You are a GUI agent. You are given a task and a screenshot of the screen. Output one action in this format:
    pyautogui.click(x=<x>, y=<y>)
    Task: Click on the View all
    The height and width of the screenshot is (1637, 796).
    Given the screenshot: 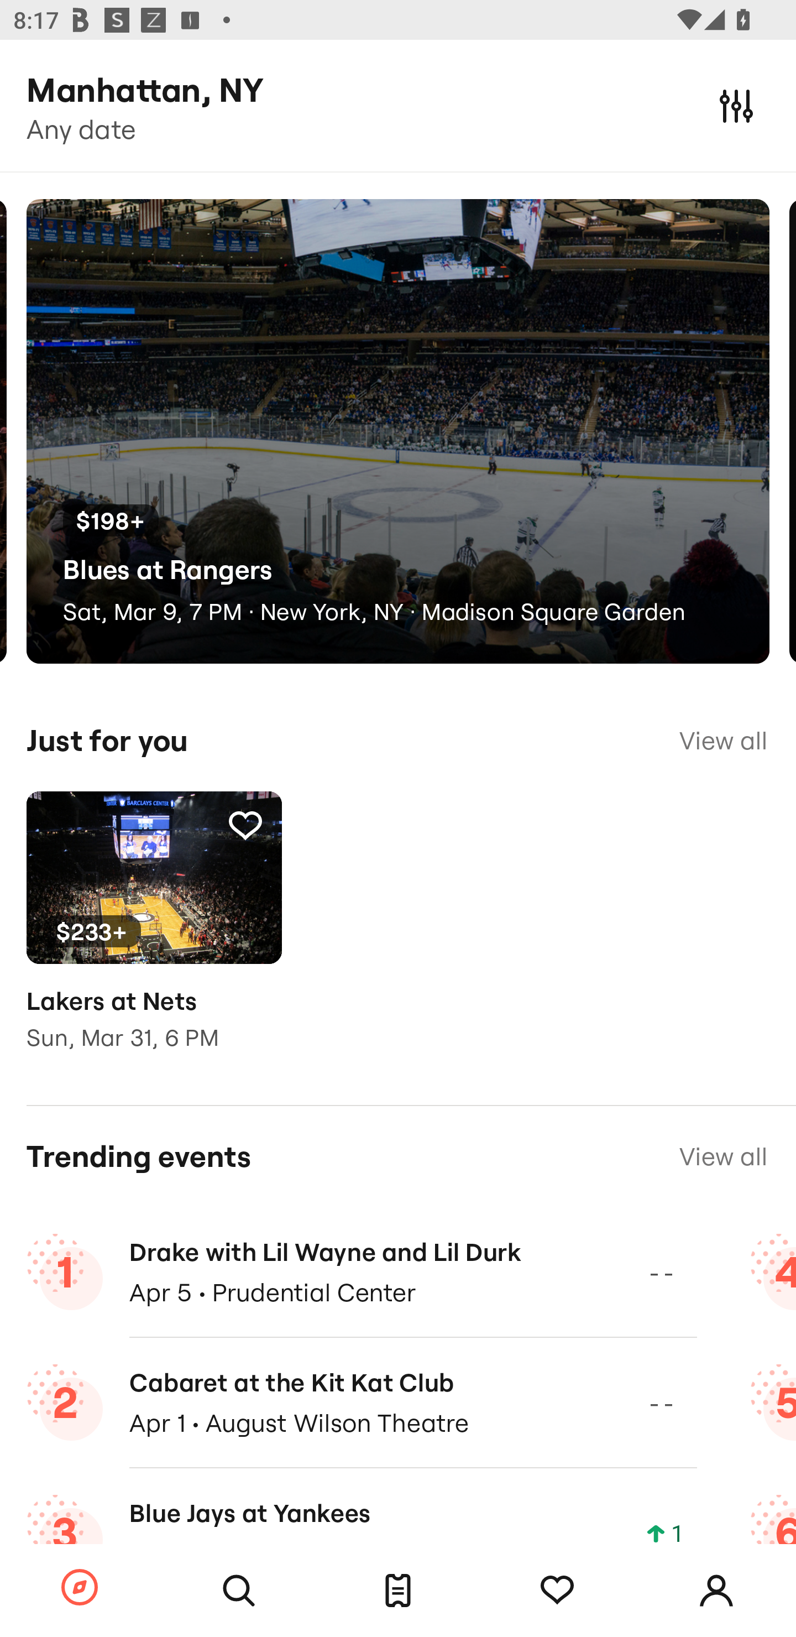 What is the action you would take?
    pyautogui.click(x=723, y=741)
    